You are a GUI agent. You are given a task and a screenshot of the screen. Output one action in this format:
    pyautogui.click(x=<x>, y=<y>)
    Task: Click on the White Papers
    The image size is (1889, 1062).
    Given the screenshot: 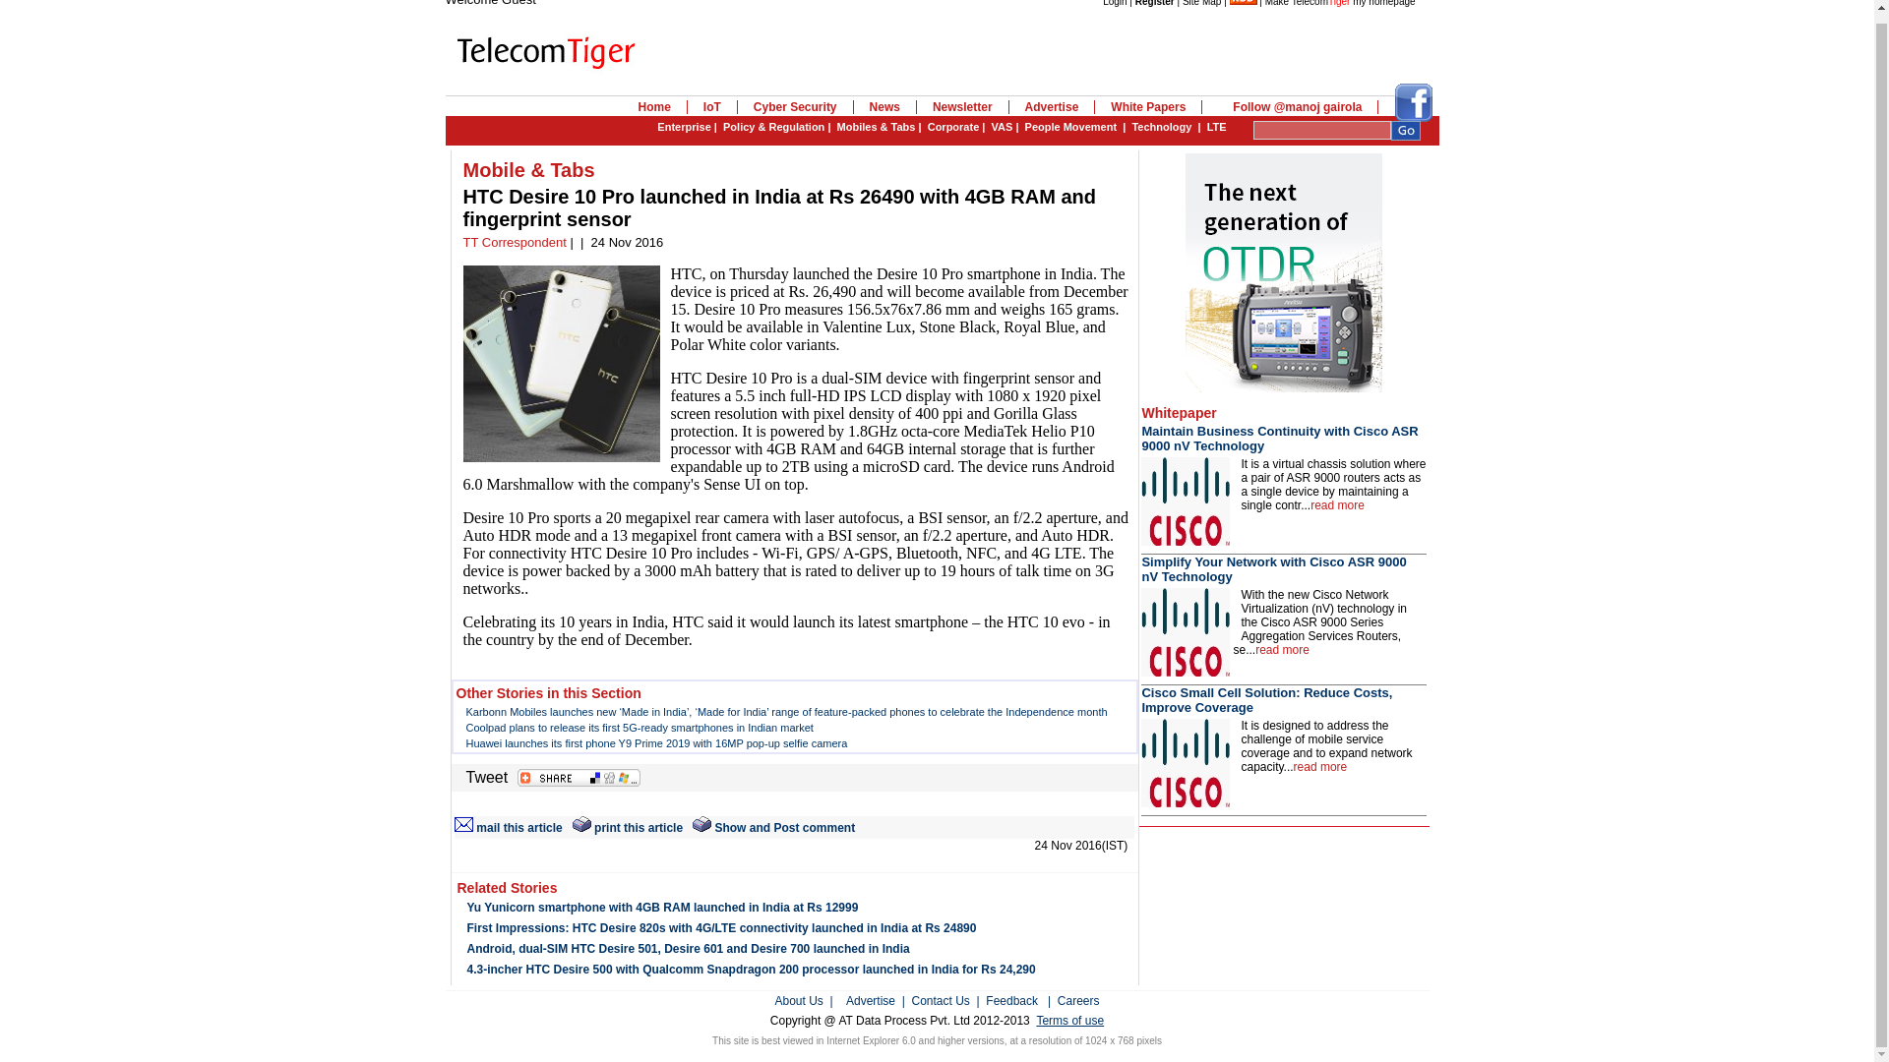 What is the action you would take?
    pyautogui.click(x=1148, y=106)
    